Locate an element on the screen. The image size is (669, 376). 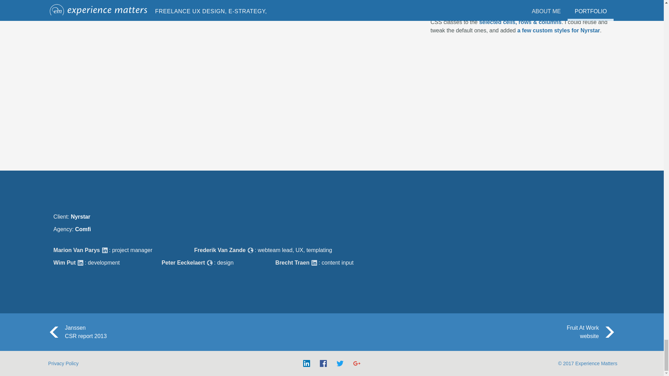
Privacy Policy is located at coordinates (63, 363).